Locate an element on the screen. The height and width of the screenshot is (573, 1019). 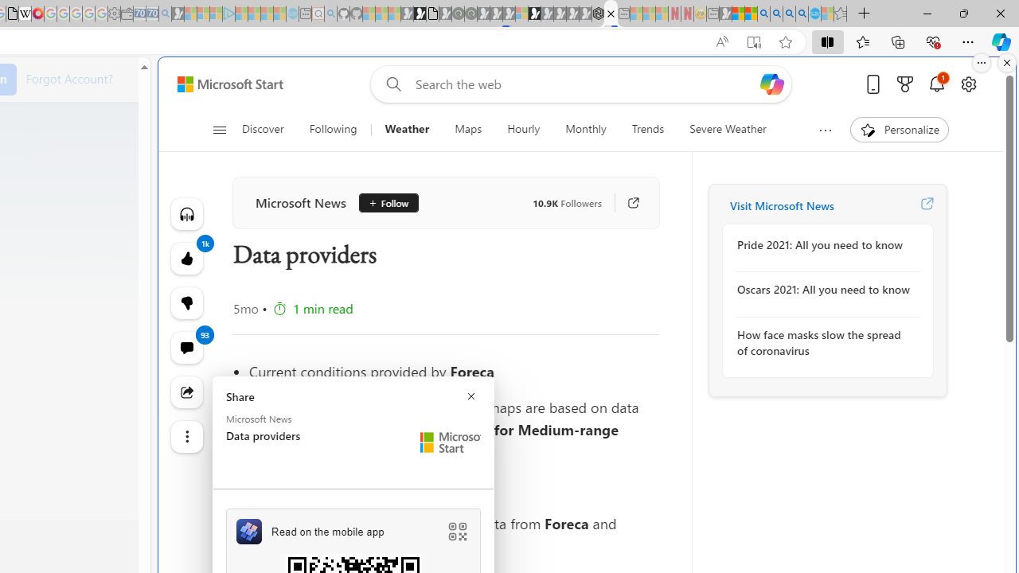
Listen to this article is located at coordinates (186, 213).